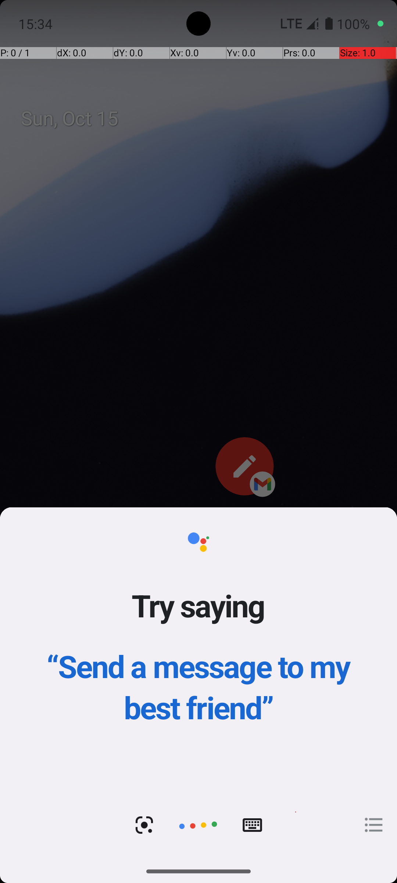 The width and height of the screenshot is (397, 883). What do you see at coordinates (198, 605) in the screenshot?
I see `Try saying` at bounding box center [198, 605].